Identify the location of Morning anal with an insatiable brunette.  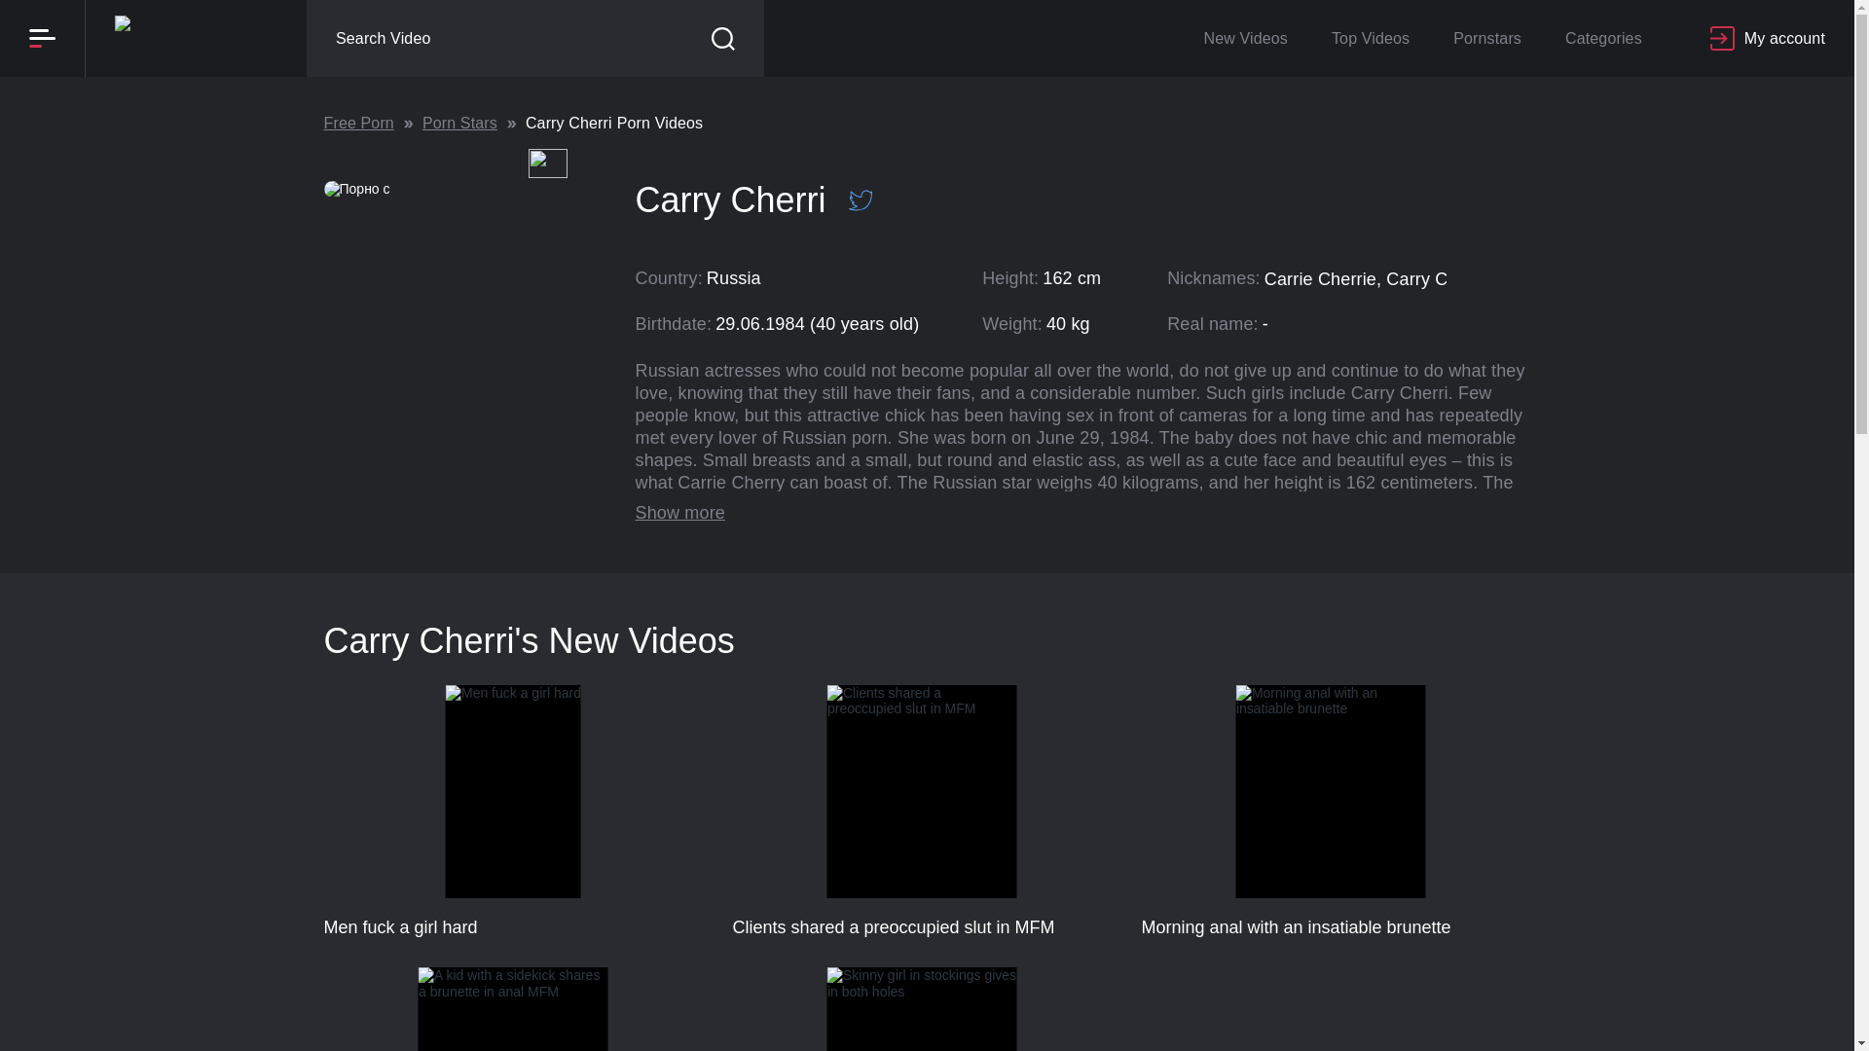
(512, 812).